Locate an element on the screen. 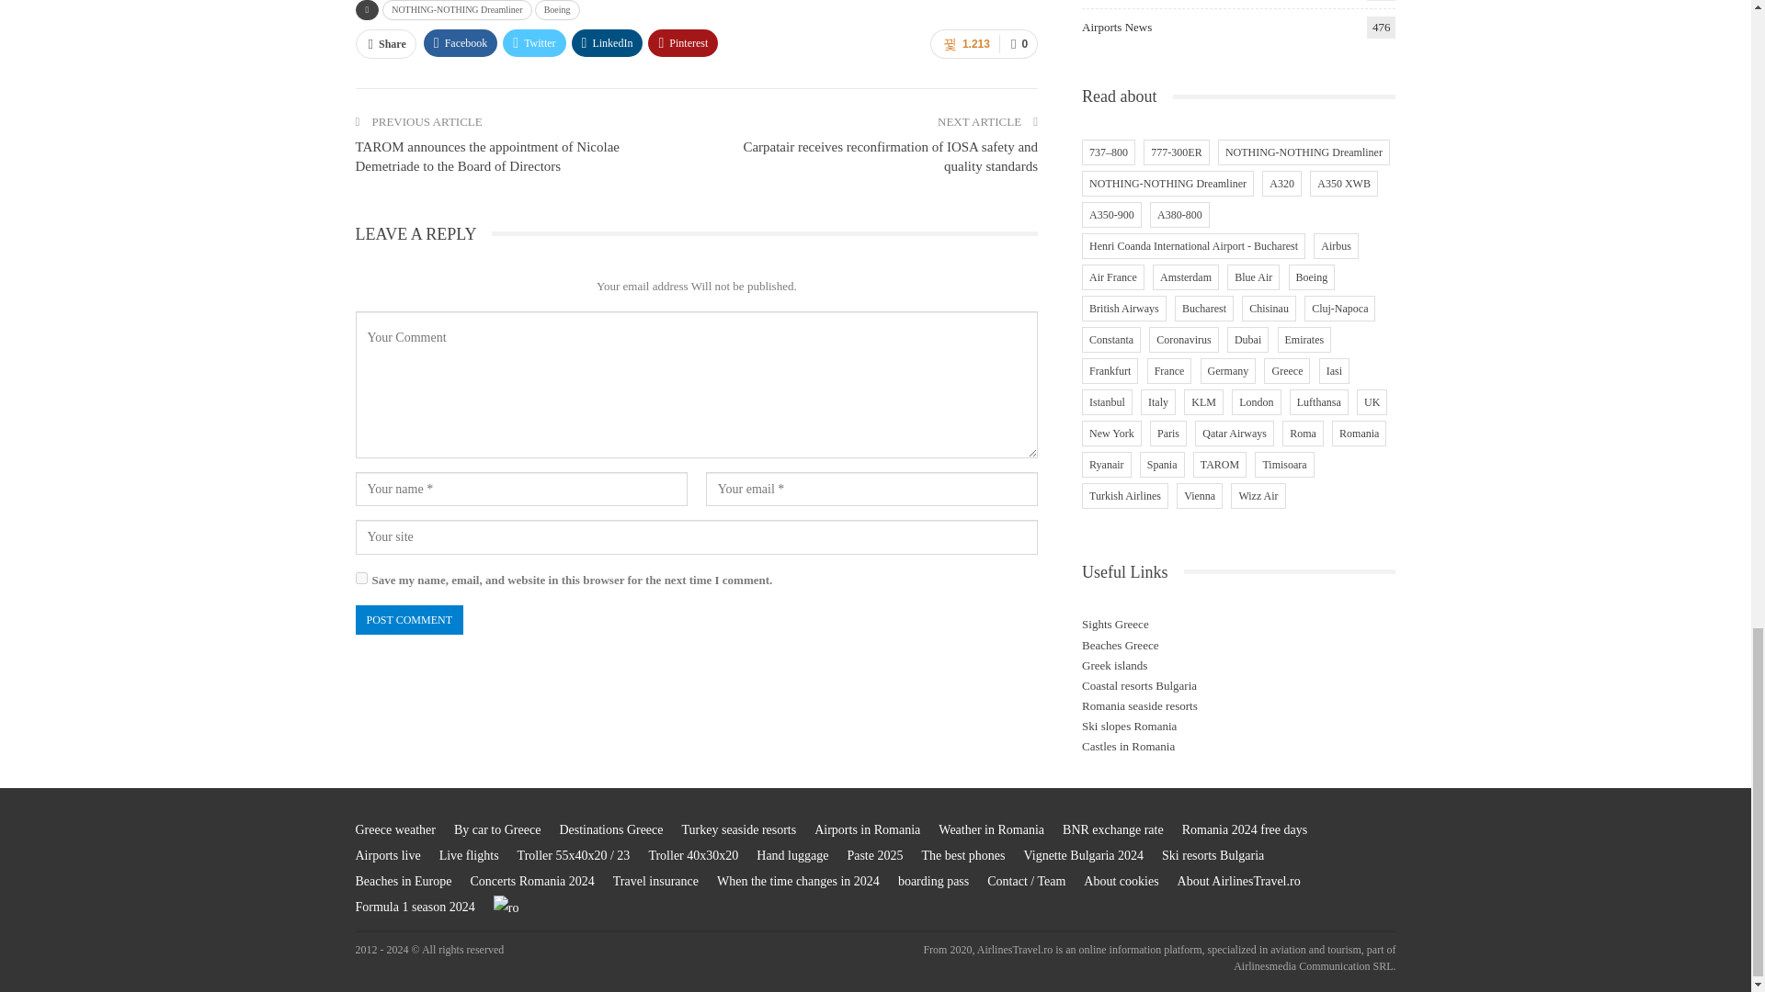  airports in romania is located at coordinates (866, 830).